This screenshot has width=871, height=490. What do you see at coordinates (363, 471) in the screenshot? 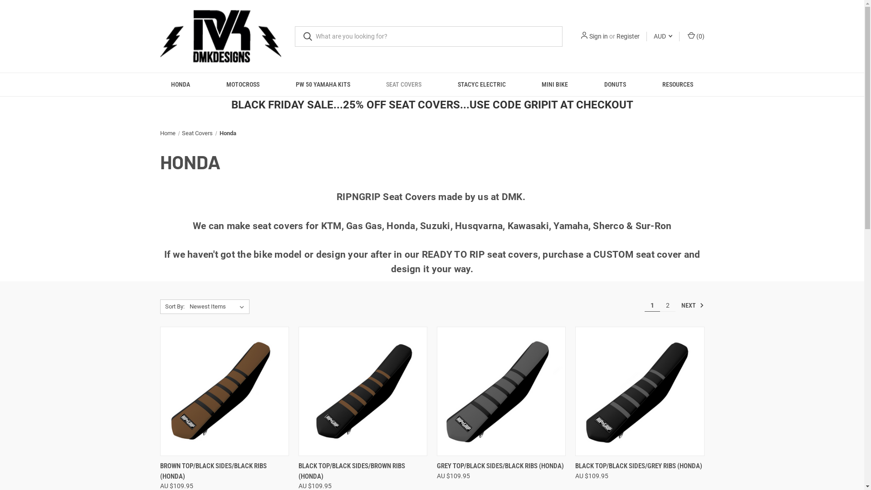
I see `BLACK TOP/BLACK SIDES/BROWN RIBS (HONDA)` at bounding box center [363, 471].